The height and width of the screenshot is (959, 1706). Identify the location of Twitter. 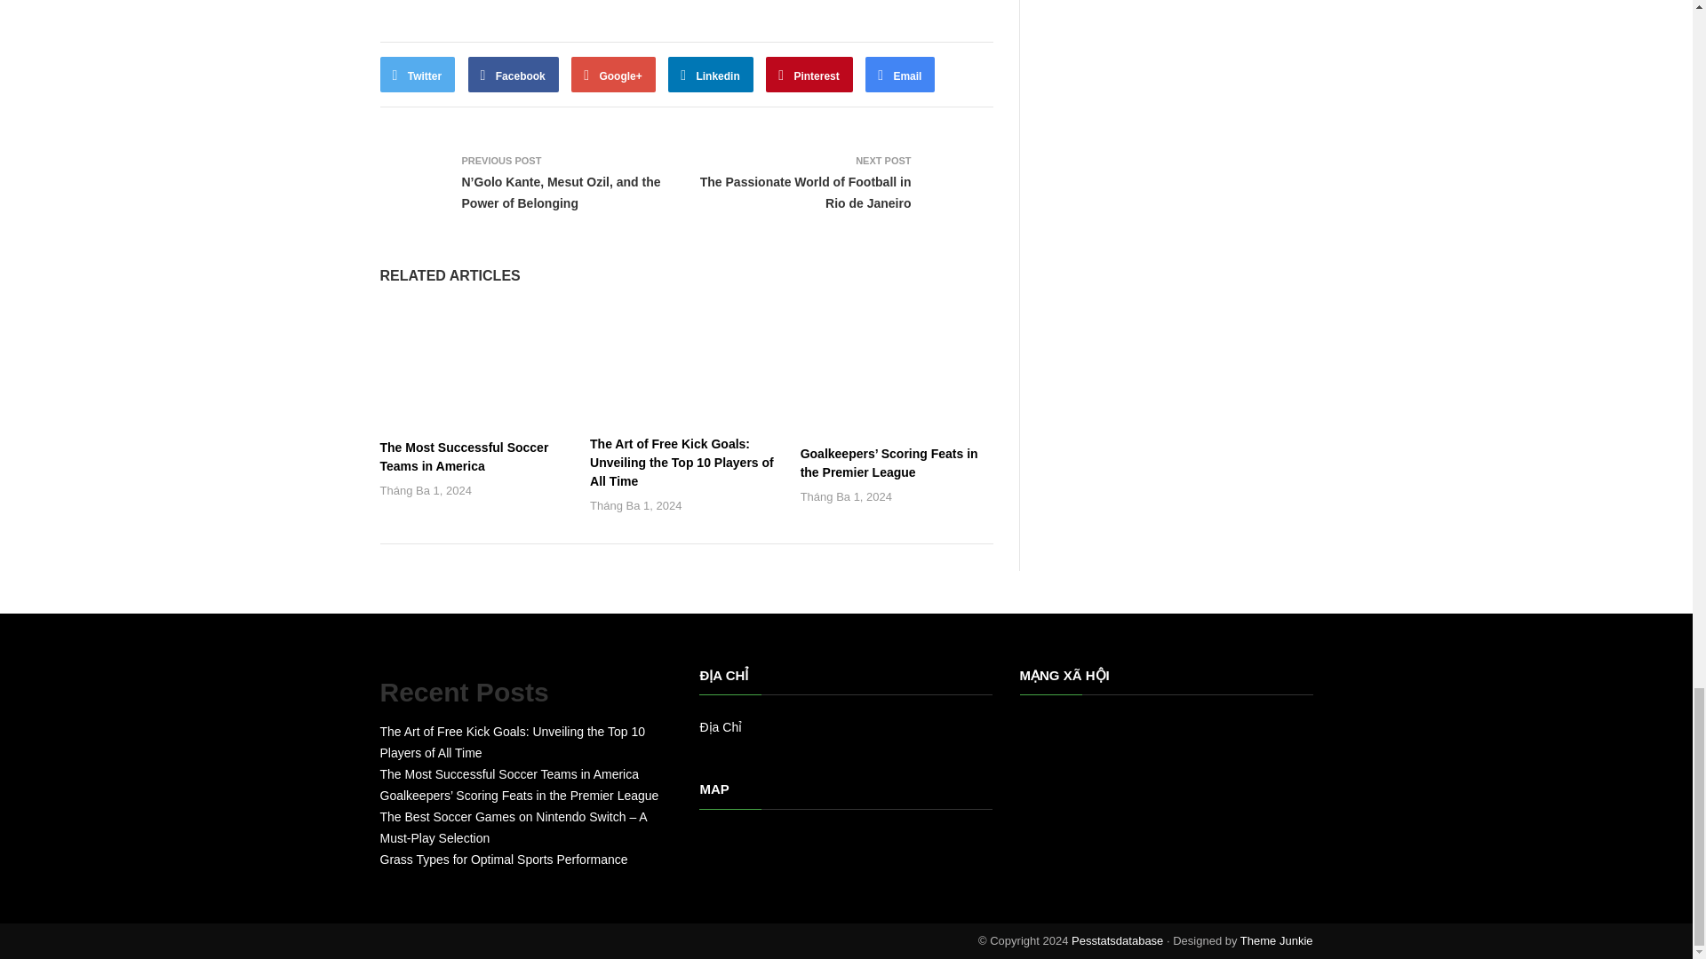
(418, 74).